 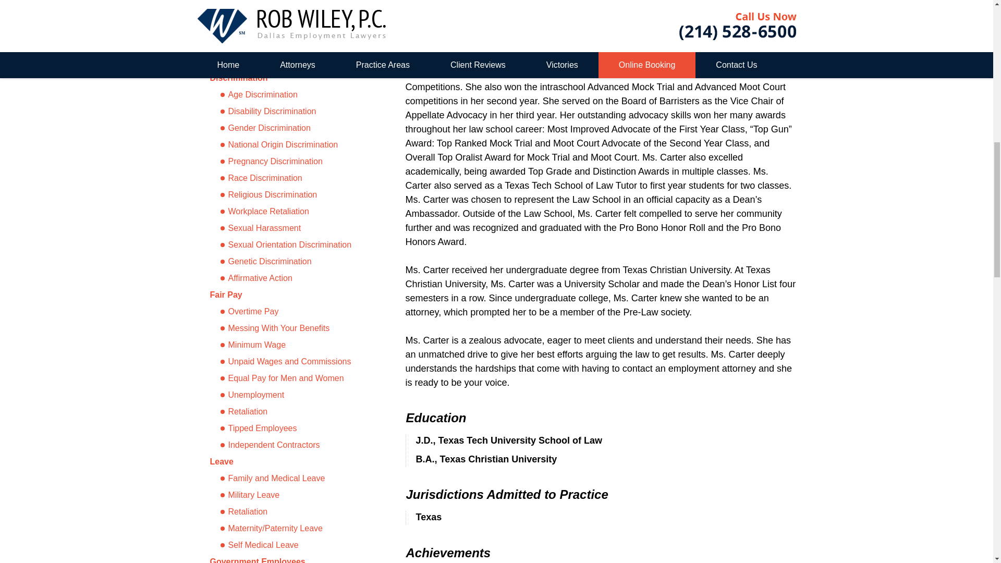 What do you see at coordinates (293, 312) in the screenshot?
I see `Overtime Pay` at bounding box center [293, 312].